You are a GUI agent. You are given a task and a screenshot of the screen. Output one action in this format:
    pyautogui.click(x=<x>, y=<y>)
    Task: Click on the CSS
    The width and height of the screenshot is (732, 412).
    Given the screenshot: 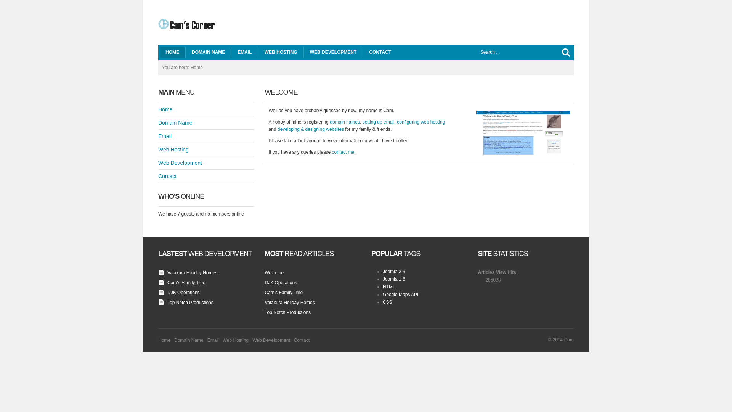 What is the action you would take?
    pyautogui.click(x=387, y=302)
    